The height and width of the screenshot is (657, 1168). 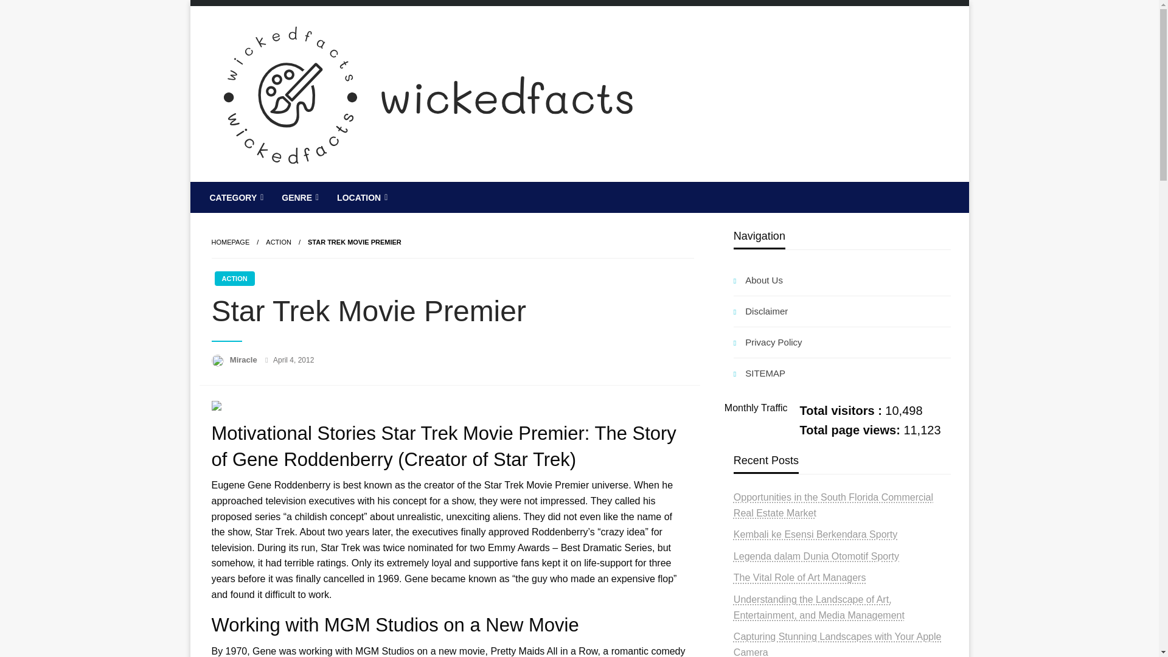 What do you see at coordinates (230, 242) in the screenshot?
I see `Homepage` at bounding box center [230, 242].